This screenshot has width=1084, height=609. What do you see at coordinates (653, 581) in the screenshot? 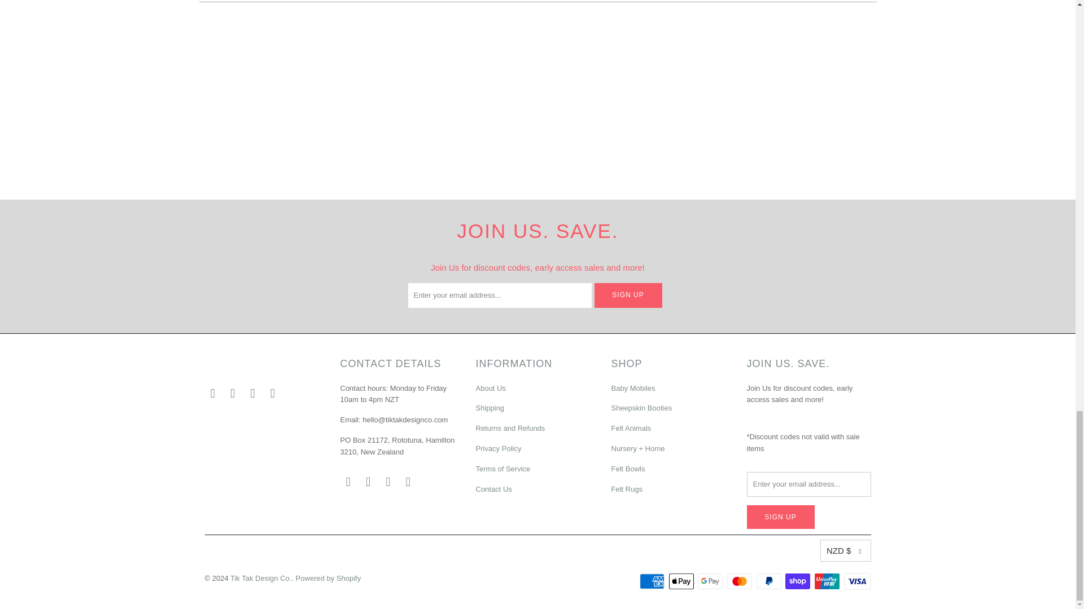
I see `American Express` at bounding box center [653, 581].